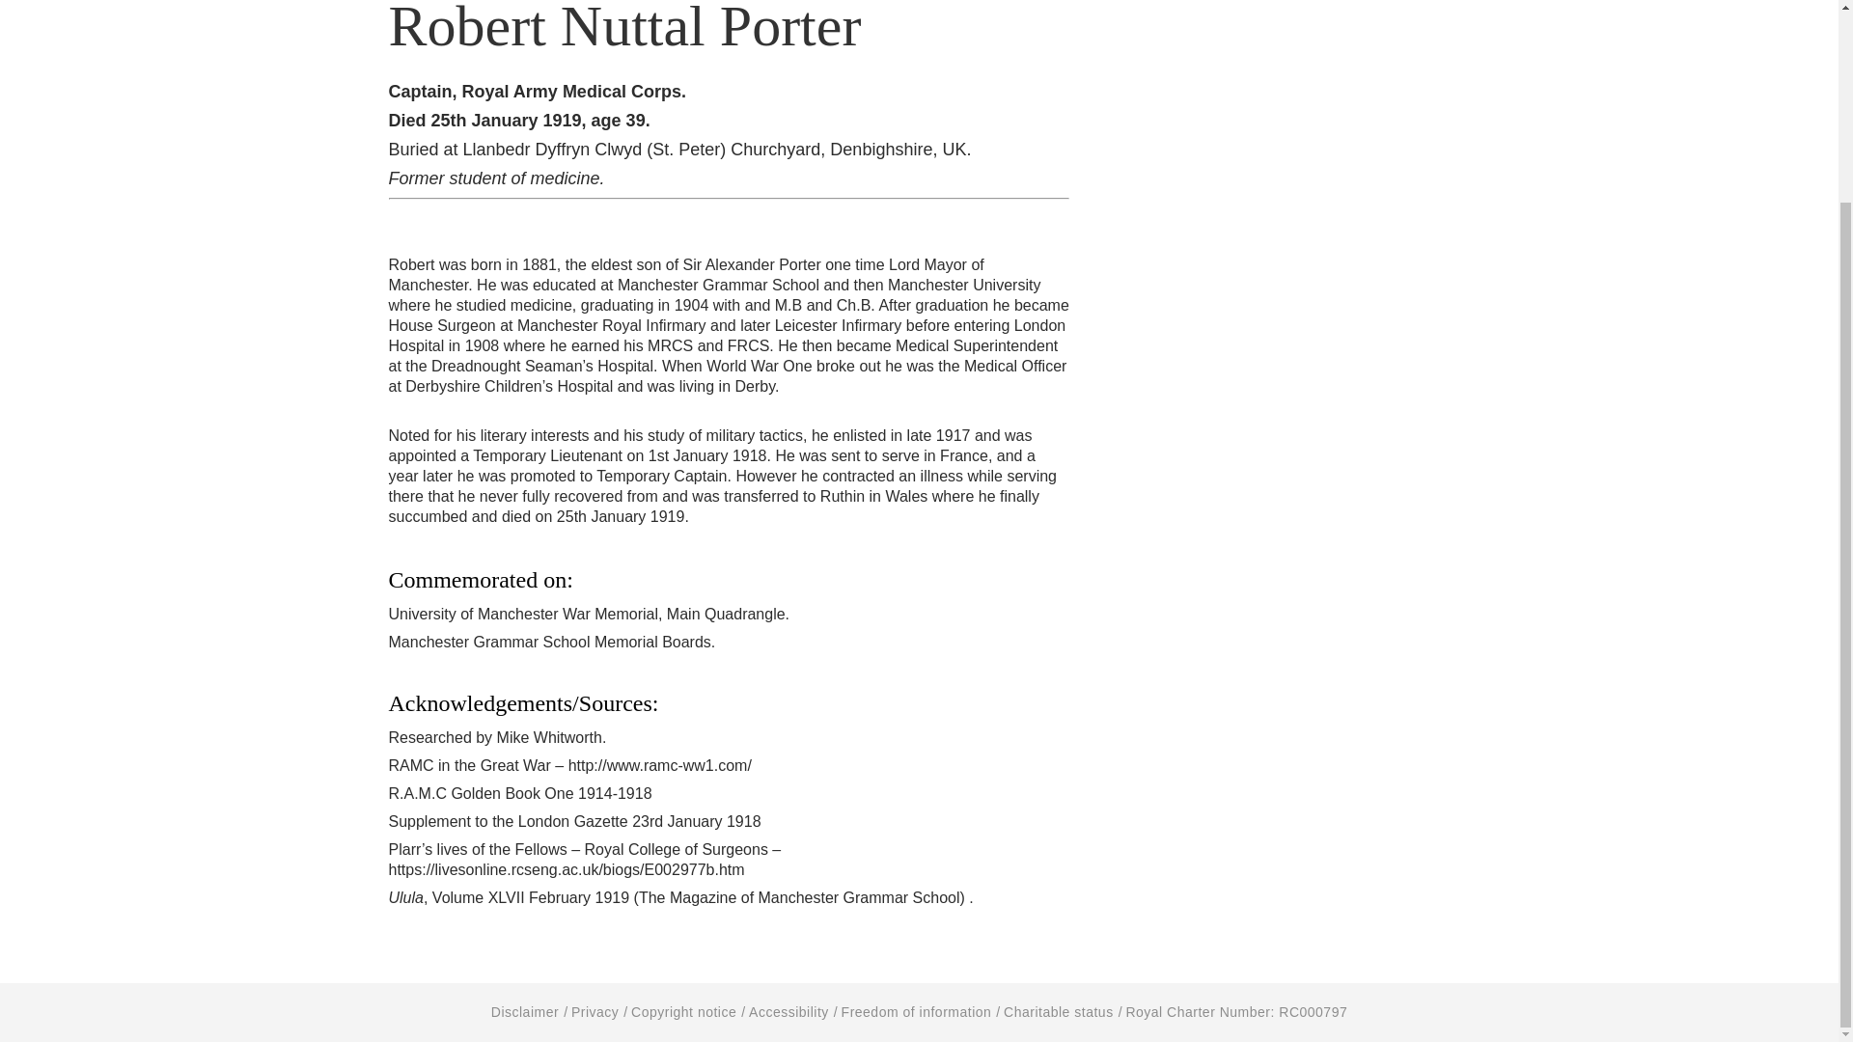 The image size is (1853, 1042). Describe the element at coordinates (1235, 1012) in the screenshot. I see `Royal Charter Number: RC000797` at that location.